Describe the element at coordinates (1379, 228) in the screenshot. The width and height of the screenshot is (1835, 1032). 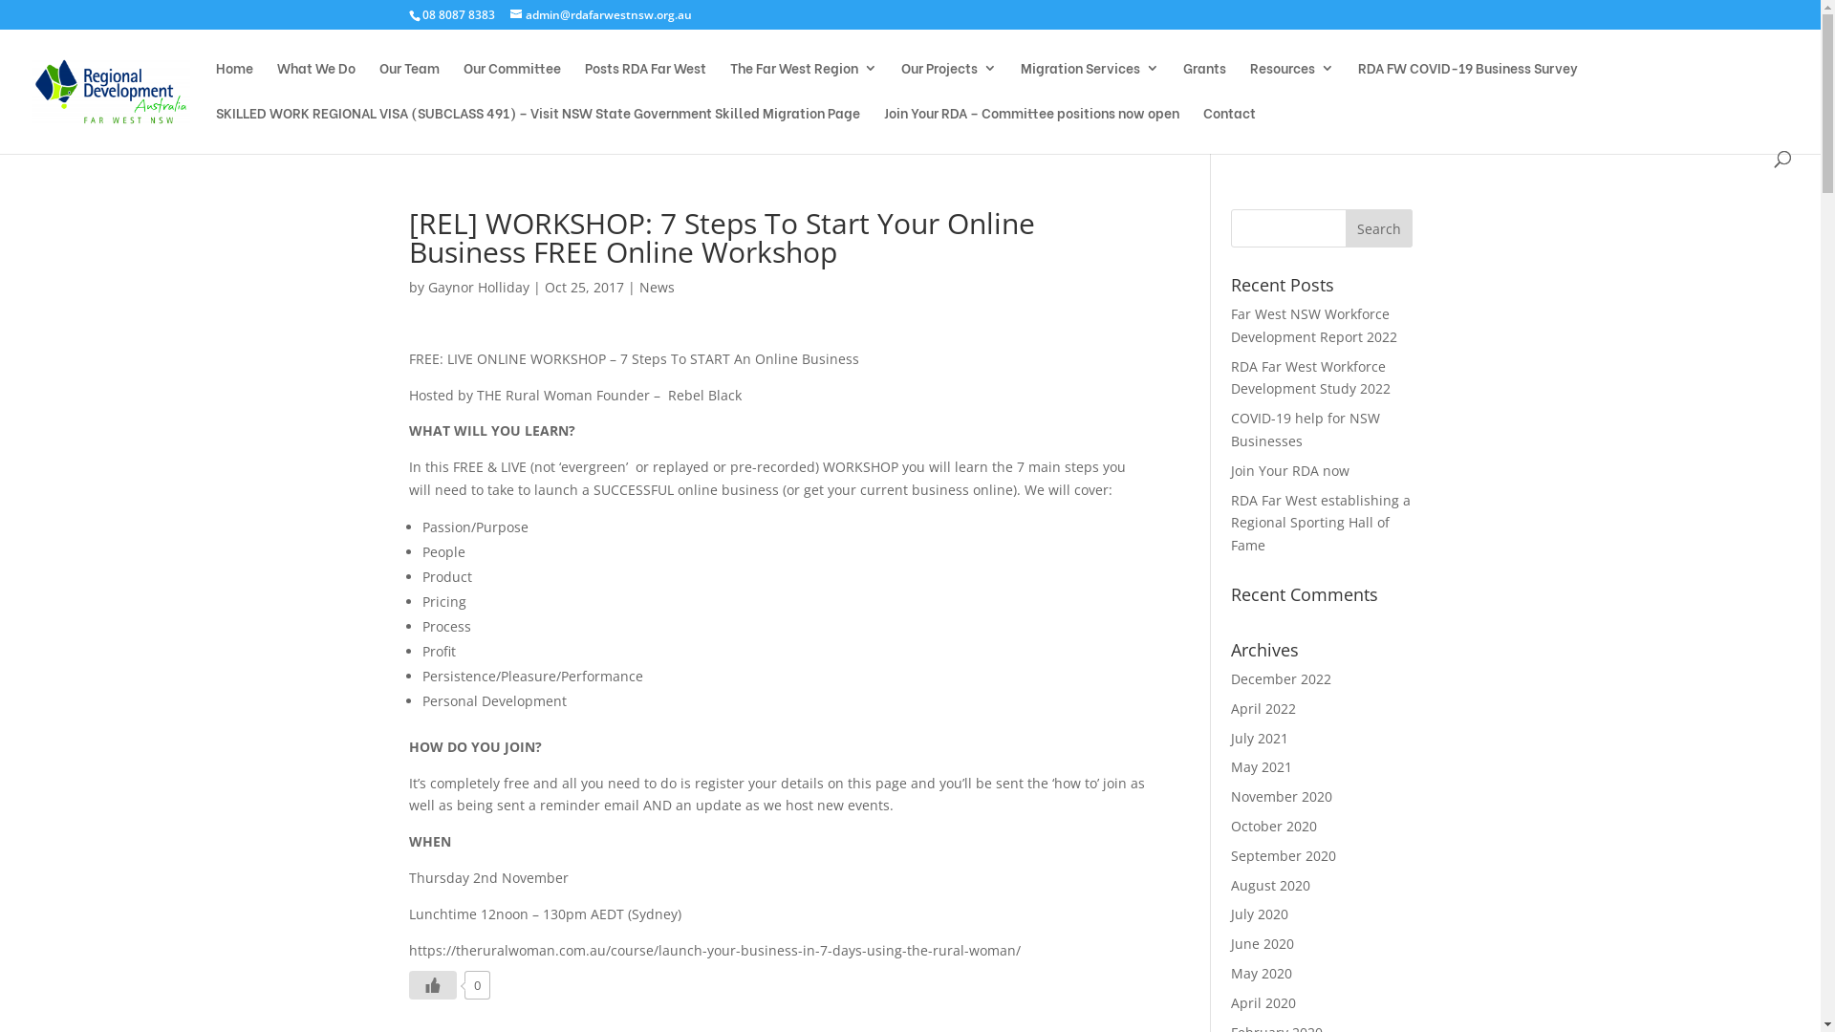
I see `Search` at that location.